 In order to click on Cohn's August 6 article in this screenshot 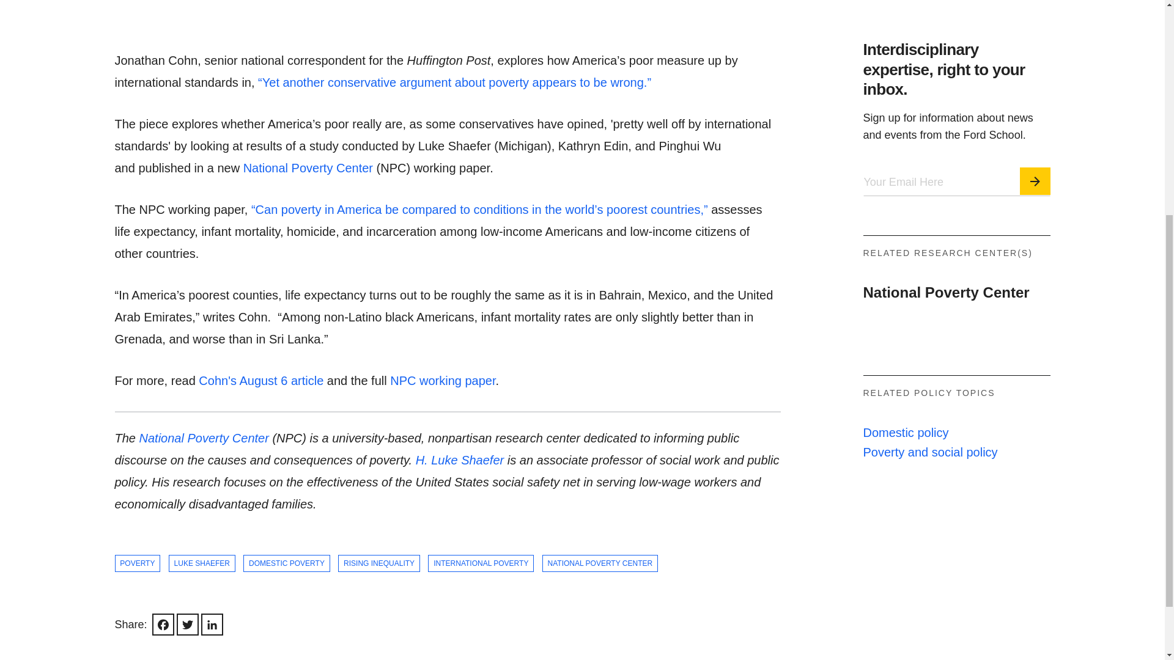, I will do `click(260, 380)`.